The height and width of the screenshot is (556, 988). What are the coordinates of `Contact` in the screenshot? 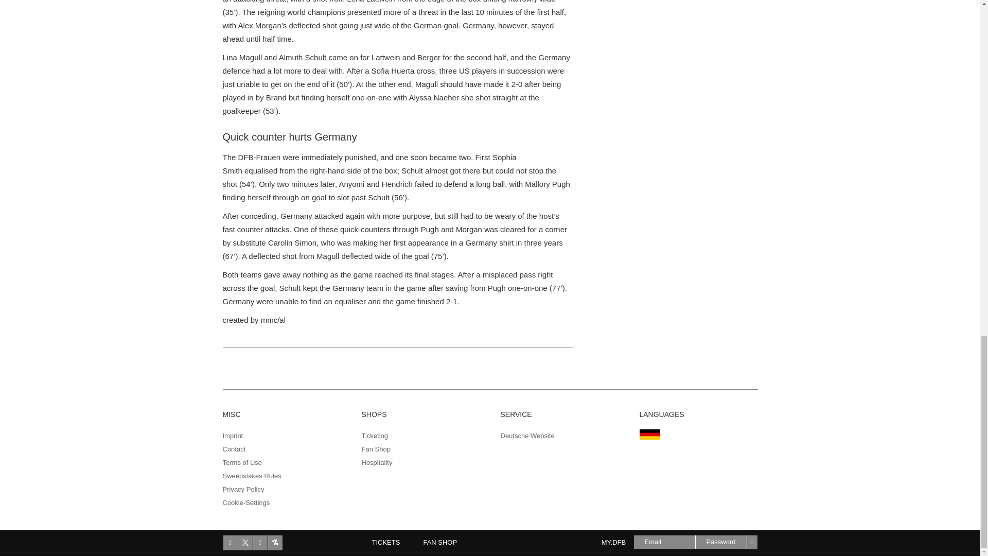 It's located at (234, 449).